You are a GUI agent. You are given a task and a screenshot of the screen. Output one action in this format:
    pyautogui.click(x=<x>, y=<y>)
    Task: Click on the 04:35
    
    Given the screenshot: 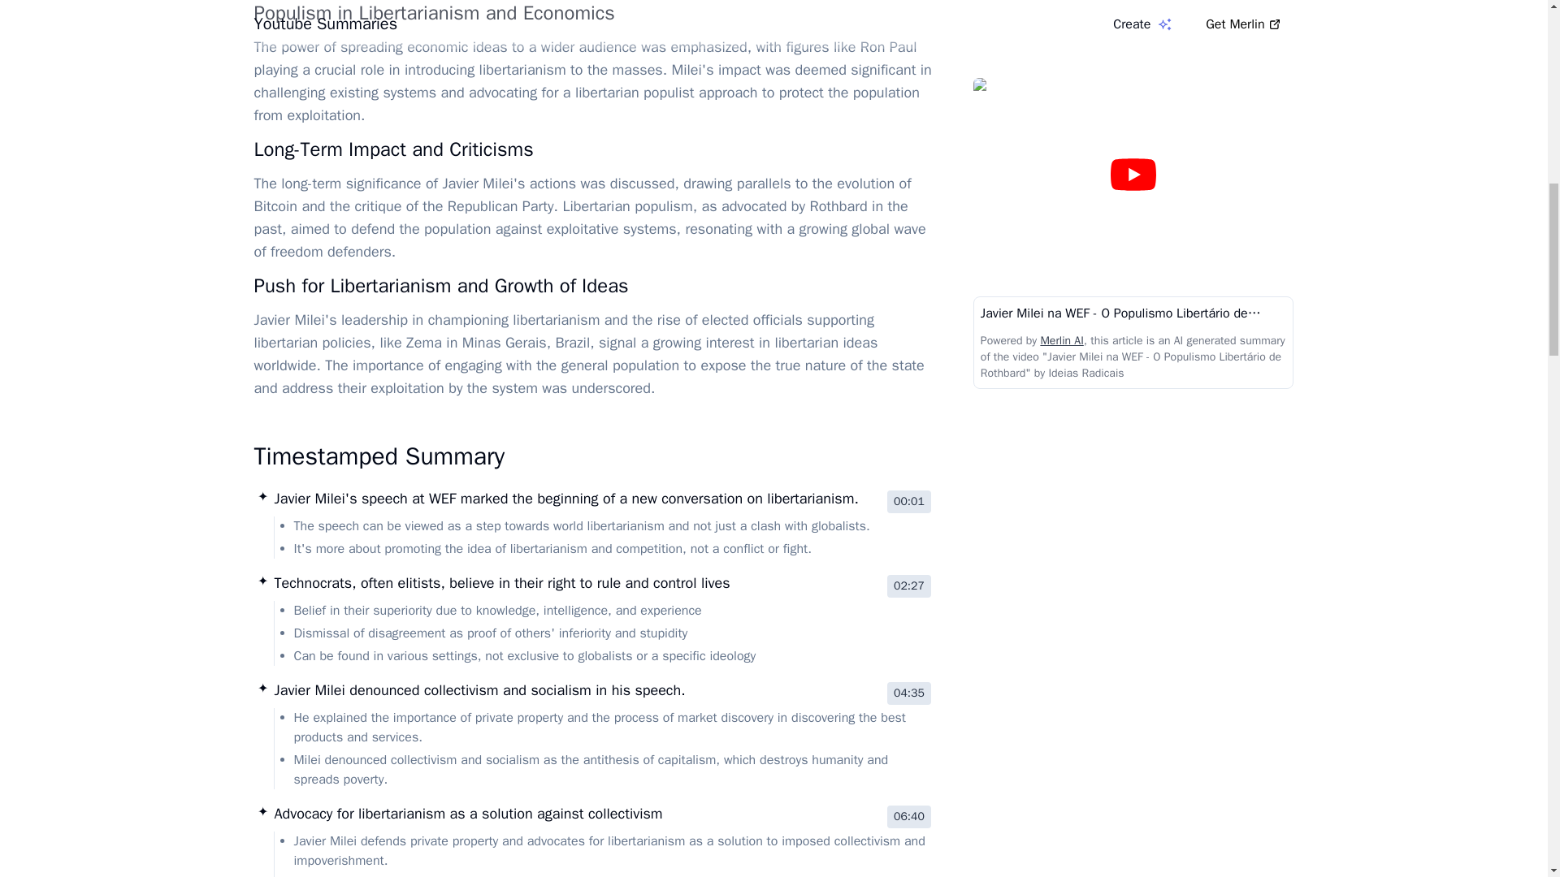 What is the action you would take?
    pyautogui.click(x=909, y=693)
    